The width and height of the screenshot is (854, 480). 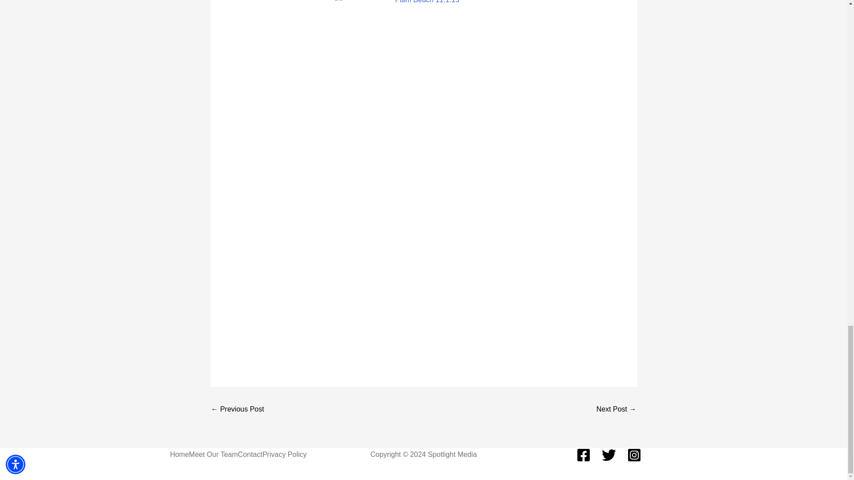 I want to click on Contact, so click(x=250, y=454).